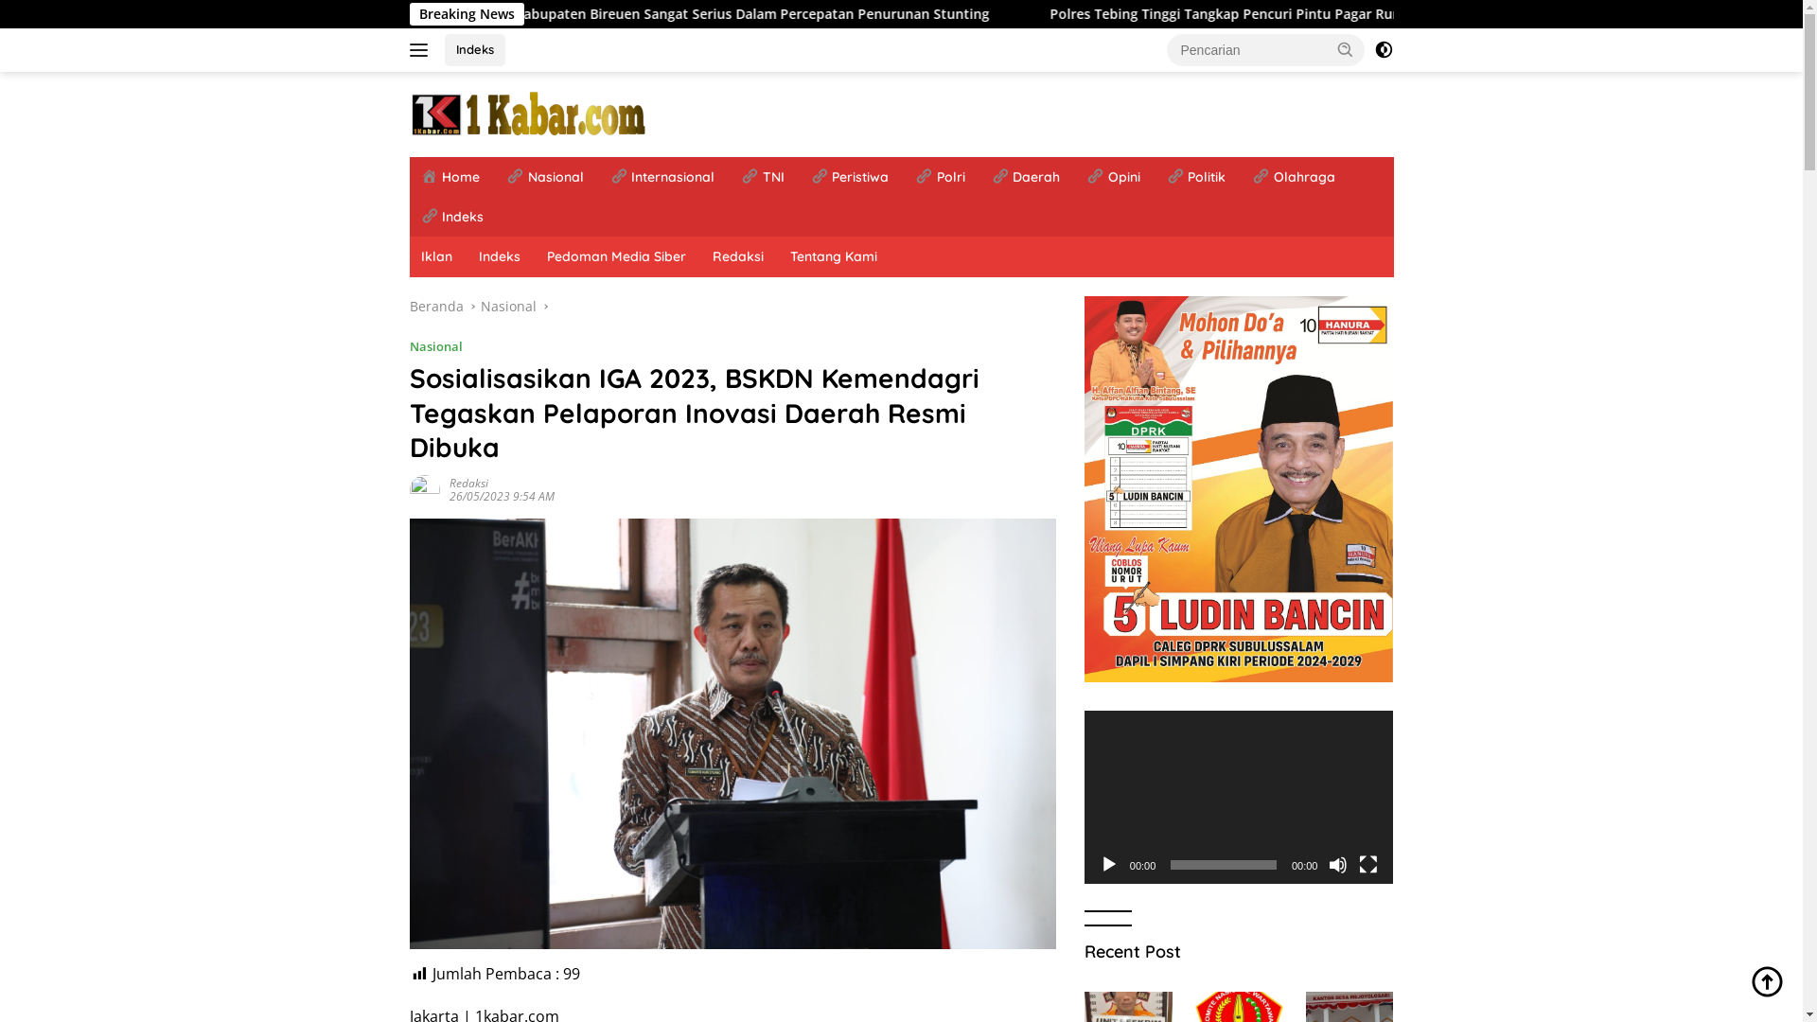 This screenshot has width=1817, height=1022. What do you see at coordinates (737, 256) in the screenshot?
I see `Redaksi` at bounding box center [737, 256].